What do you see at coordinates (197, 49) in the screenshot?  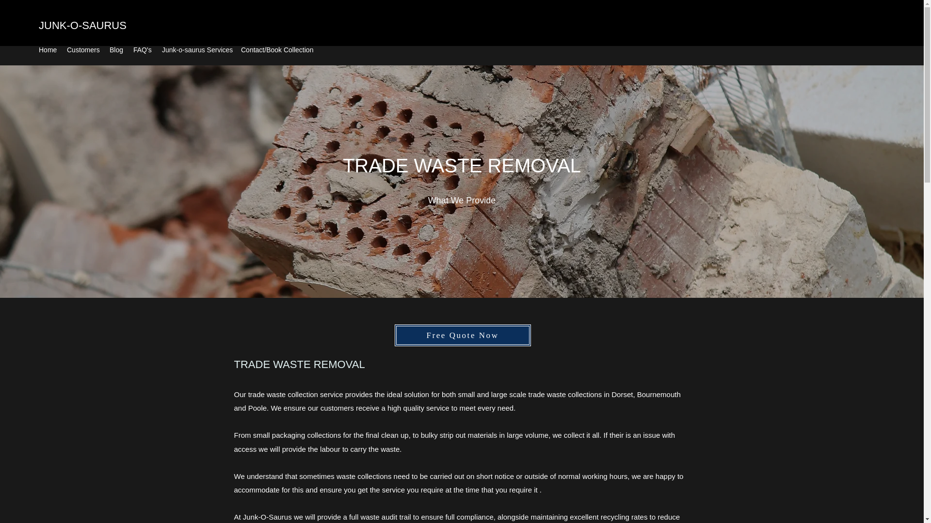 I see `Junk-o-saurus Services` at bounding box center [197, 49].